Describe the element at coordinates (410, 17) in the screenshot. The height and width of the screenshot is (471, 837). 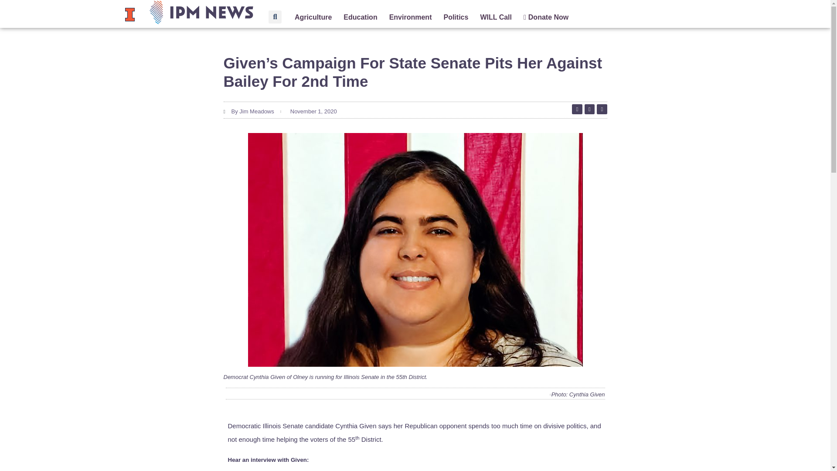
I see `Environment` at that location.